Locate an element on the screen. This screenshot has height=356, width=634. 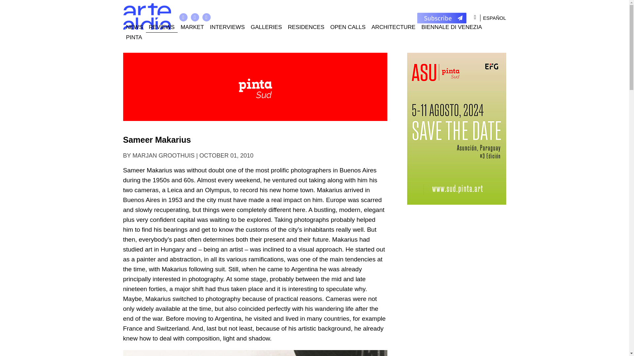
ARCHITECTURE is located at coordinates (393, 28).